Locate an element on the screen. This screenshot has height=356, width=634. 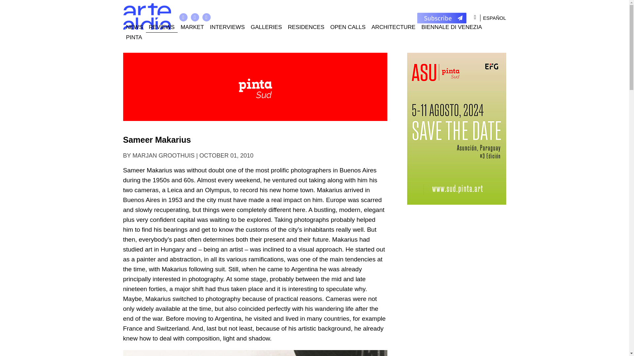
ARCHITECTURE is located at coordinates (393, 28).